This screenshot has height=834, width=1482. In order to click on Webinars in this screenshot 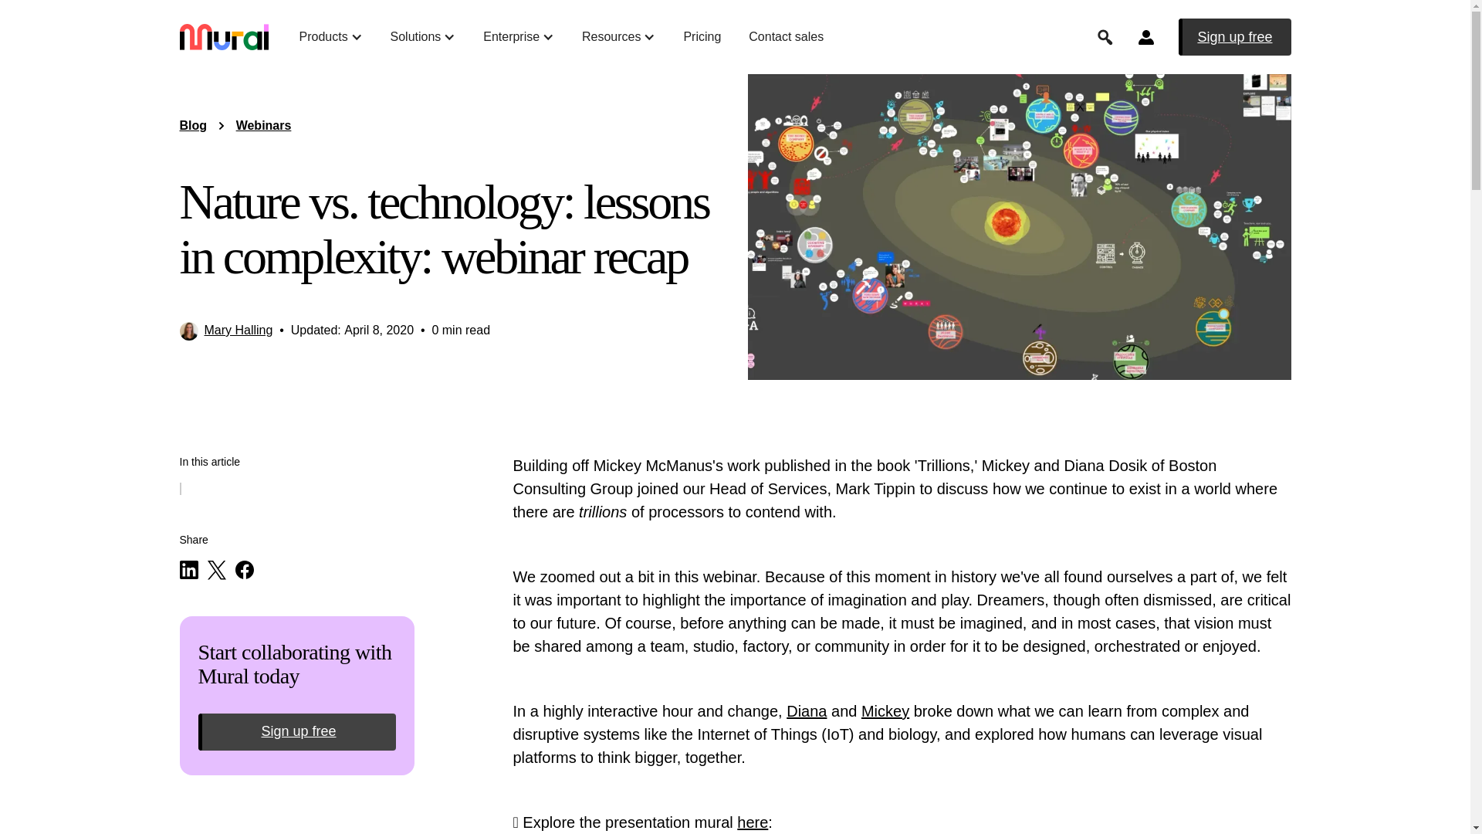, I will do `click(263, 125)`.